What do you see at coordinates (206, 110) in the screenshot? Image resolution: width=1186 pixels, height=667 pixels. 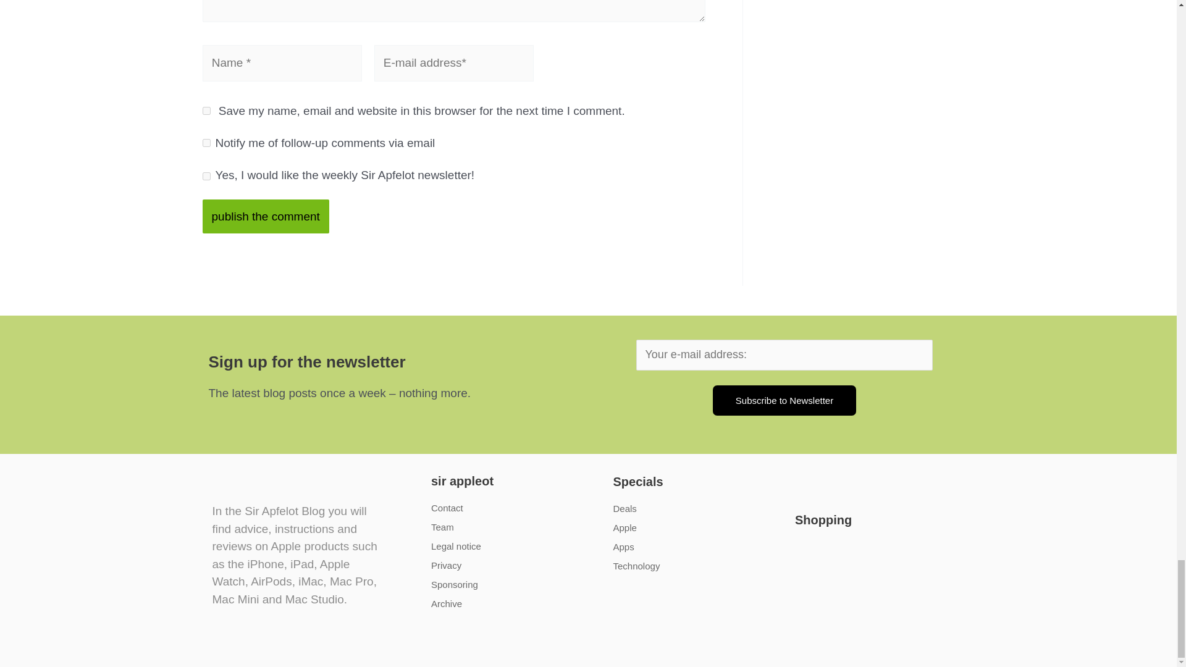 I see `yes` at bounding box center [206, 110].